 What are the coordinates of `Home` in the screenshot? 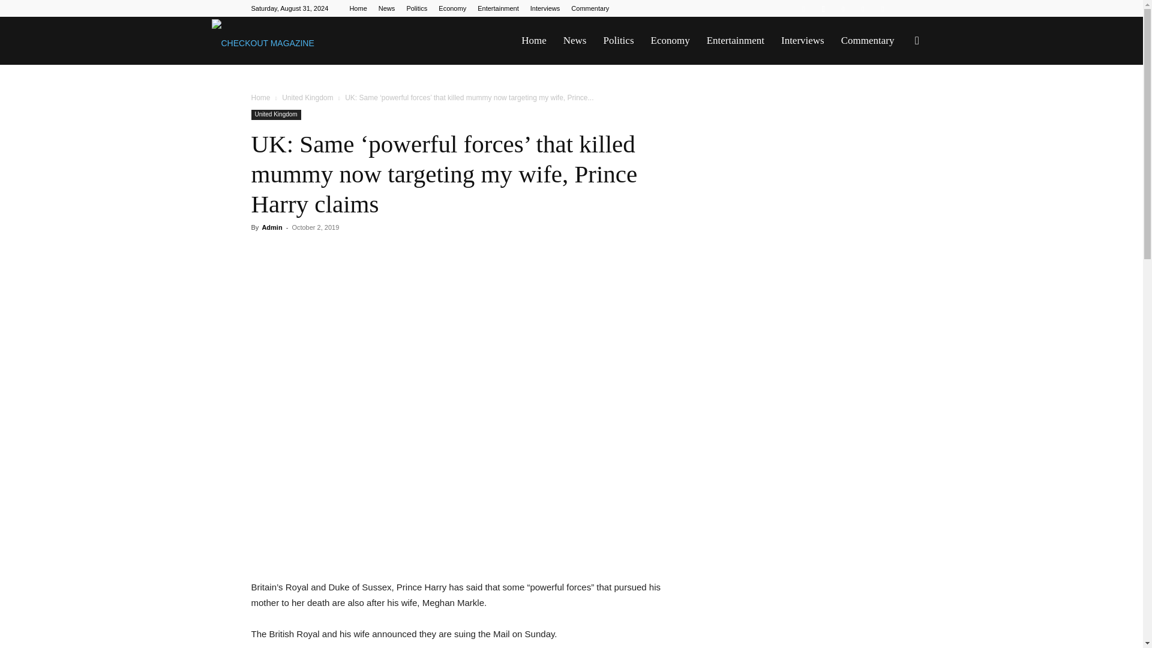 It's located at (260, 97).